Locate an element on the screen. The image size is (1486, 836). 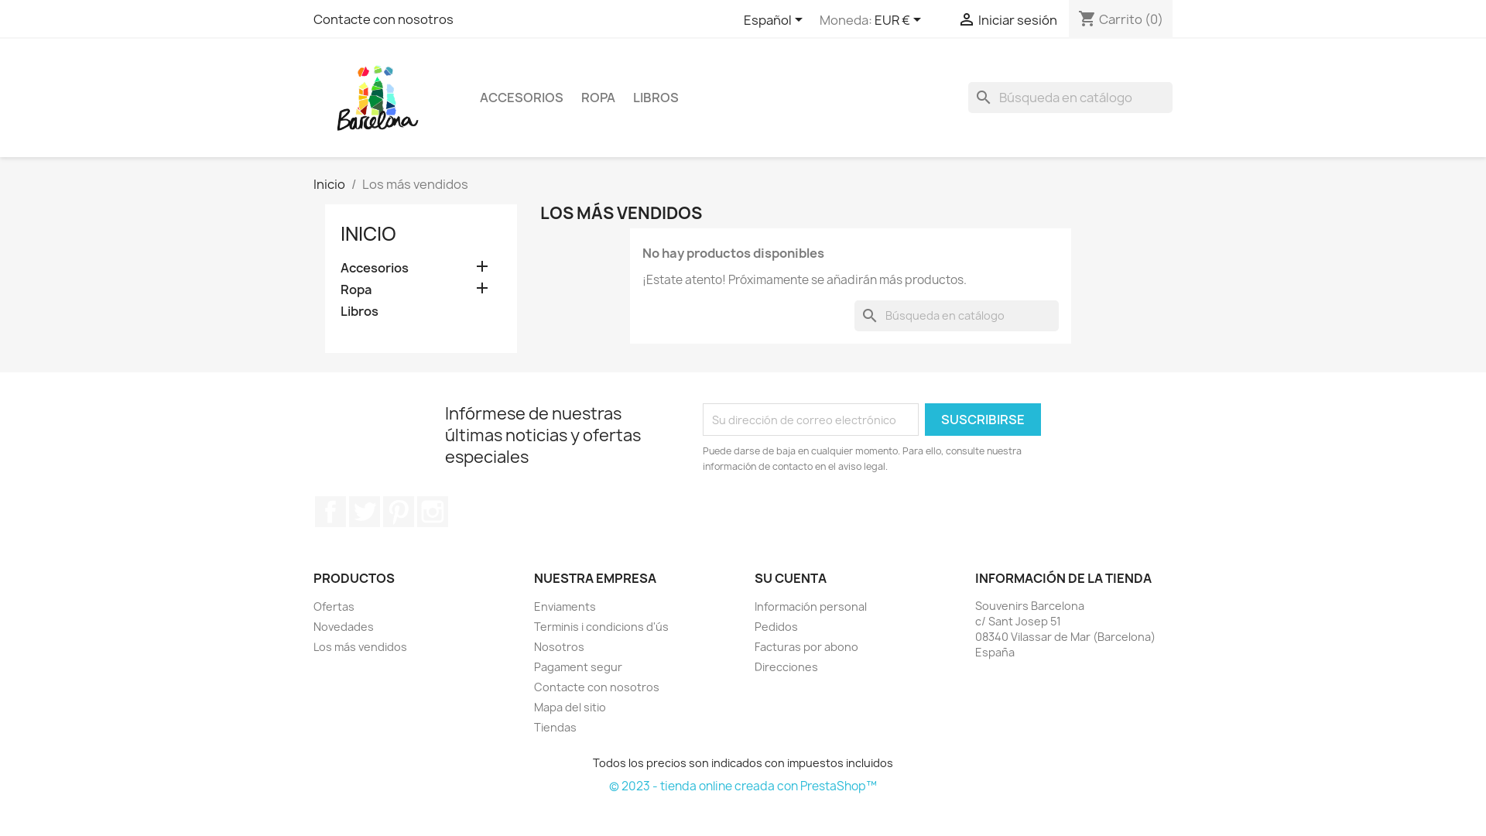
Inicio is located at coordinates (330, 184).